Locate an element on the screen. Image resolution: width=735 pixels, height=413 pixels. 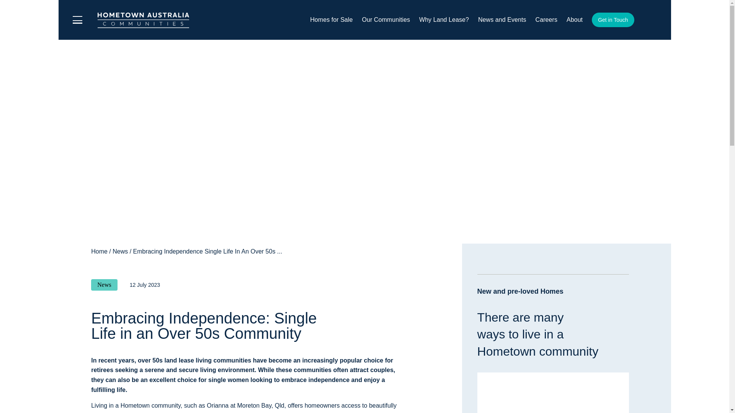
Home is located at coordinates (99, 251).